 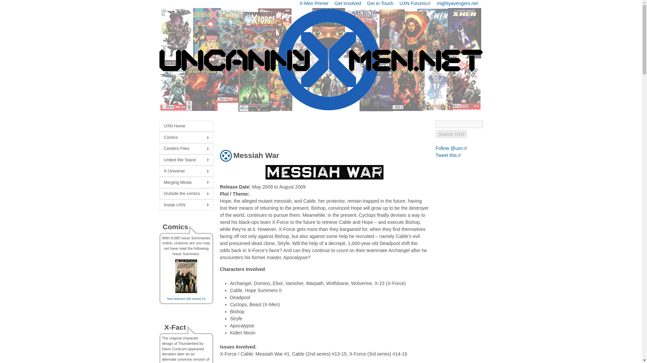 What do you see at coordinates (348, 3) in the screenshot?
I see `Contribute to the site` at bounding box center [348, 3].